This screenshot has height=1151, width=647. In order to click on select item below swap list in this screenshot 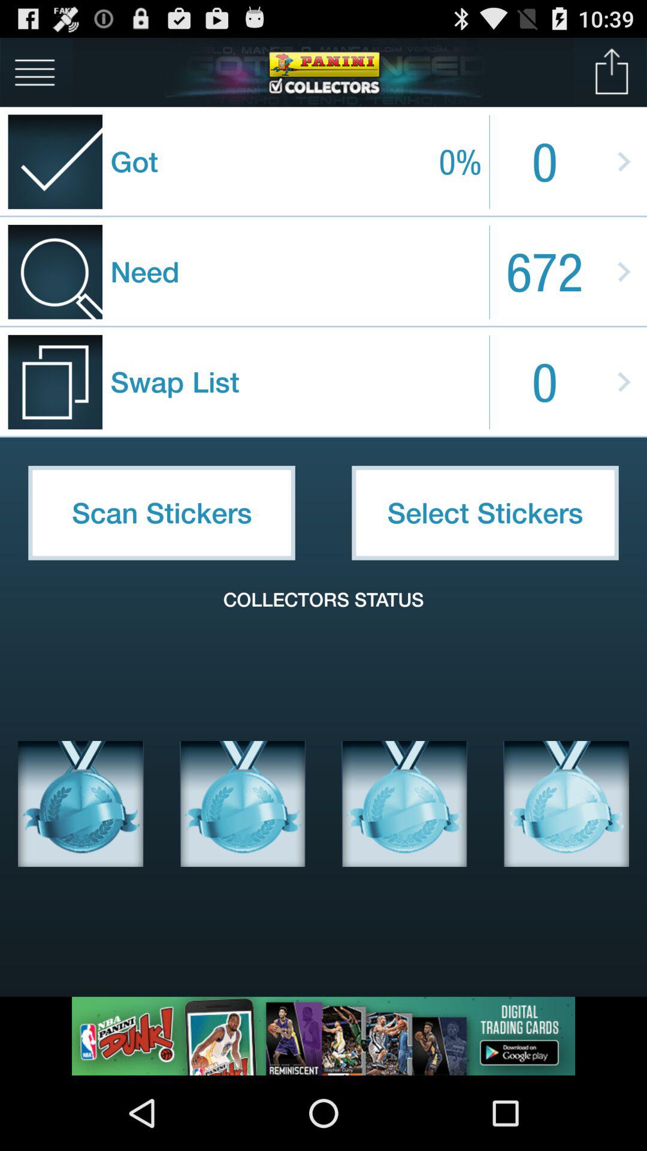, I will do `click(162, 513)`.